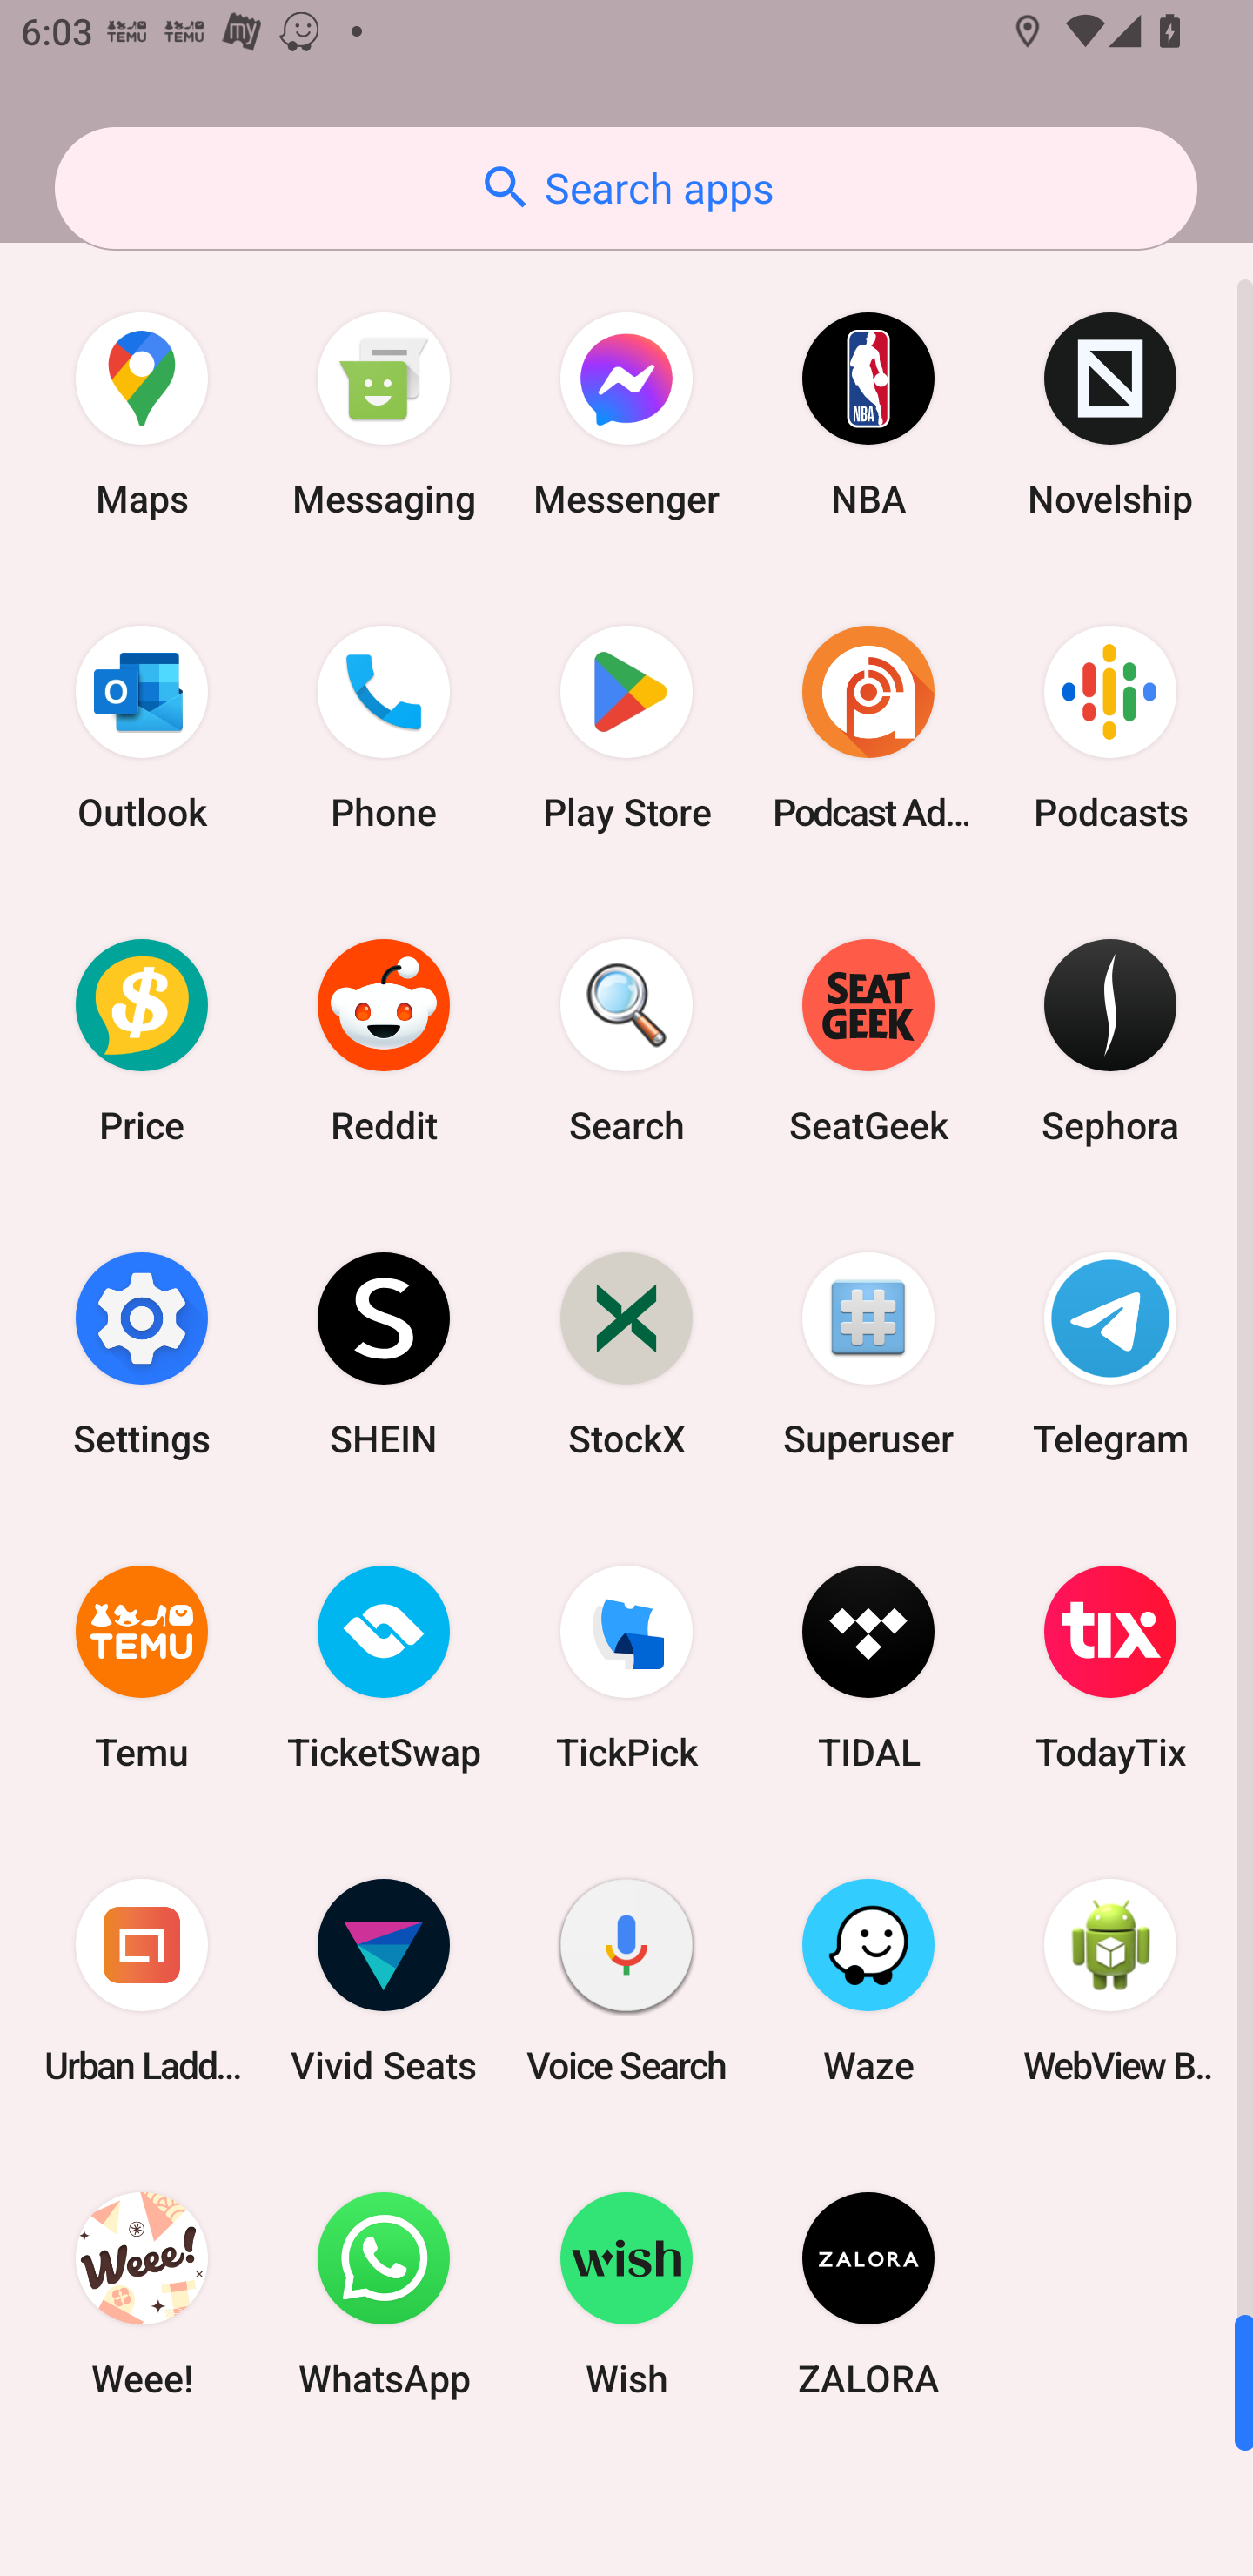 The image size is (1253, 2576). I want to click on Maps, so click(142, 414).